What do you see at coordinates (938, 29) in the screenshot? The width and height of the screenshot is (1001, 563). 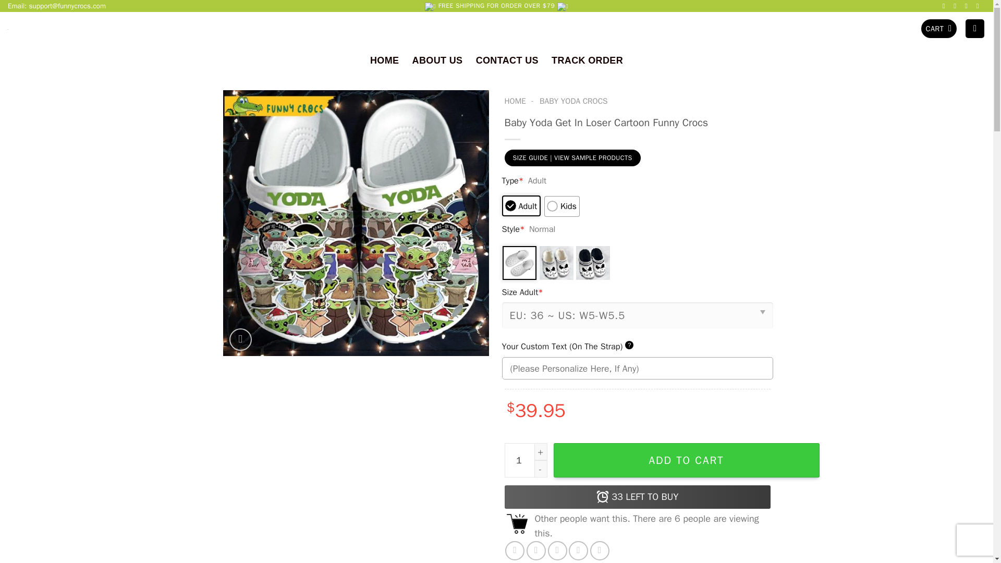 I see `CART` at bounding box center [938, 29].